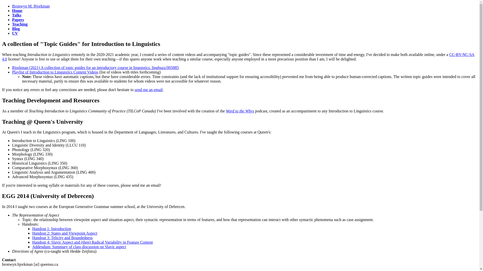  What do you see at coordinates (240, 111) in the screenshot?
I see `Word to the Whys` at bounding box center [240, 111].